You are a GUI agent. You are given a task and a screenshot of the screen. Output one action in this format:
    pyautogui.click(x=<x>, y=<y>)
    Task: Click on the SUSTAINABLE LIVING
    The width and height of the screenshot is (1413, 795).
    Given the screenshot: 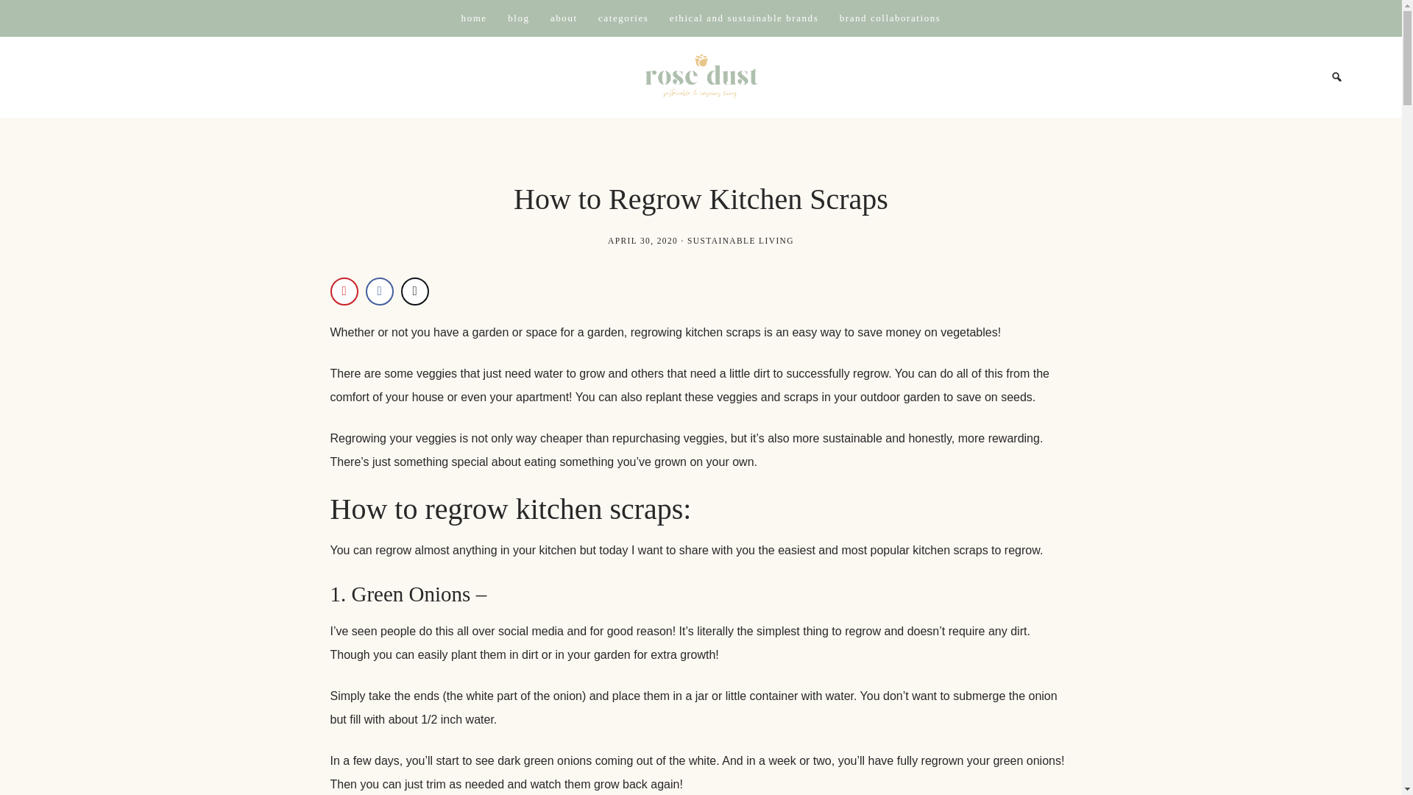 What is the action you would take?
    pyautogui.click(x=740, y=240)
    